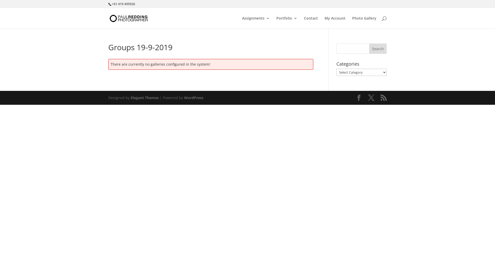 This screenshot has height=278, width=495. What do you see at coordinates (287, 23) in the screenshot?
I see `Portfolio` at bounding box center [287, 23].